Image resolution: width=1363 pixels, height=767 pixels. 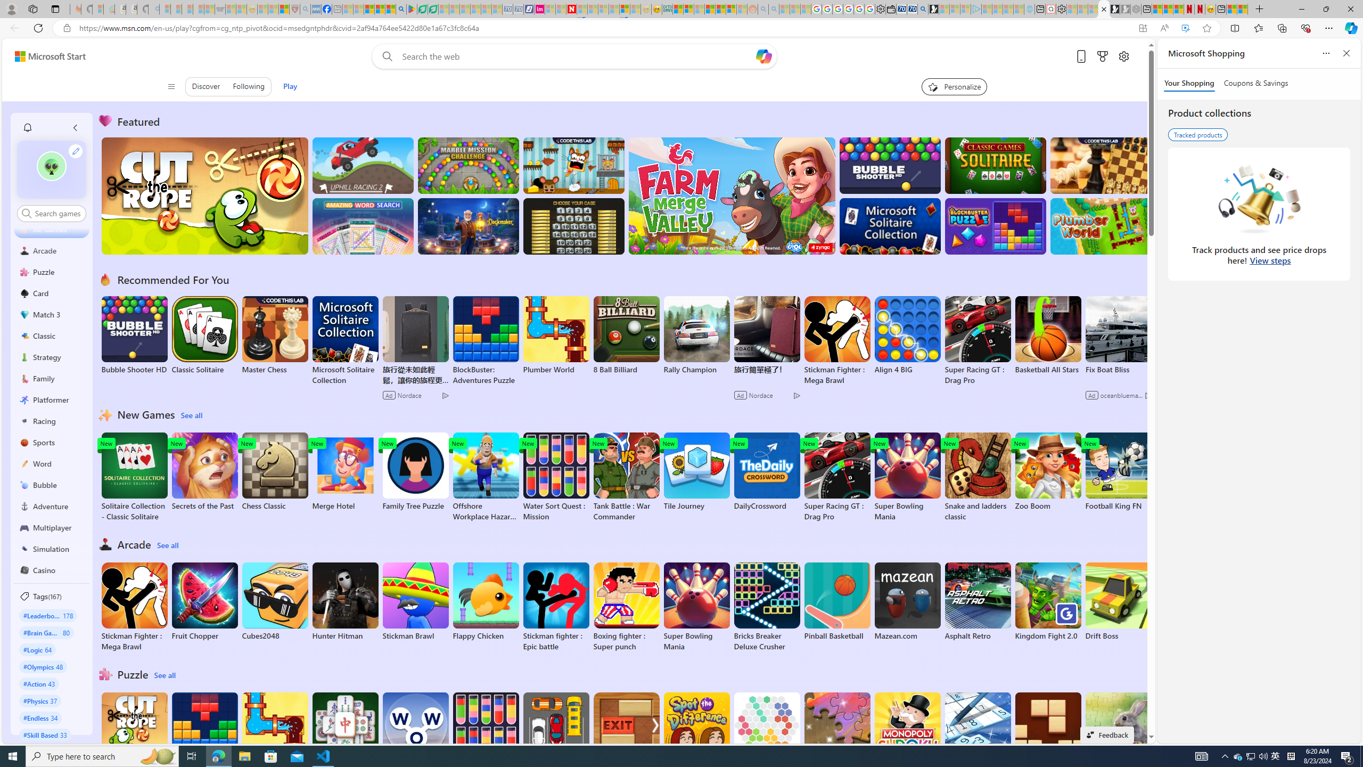 What do you see at coordinates (1048, 732) in the screenshot?
I see `Wood Block Puzzle` at bounding box center [1048, 732].